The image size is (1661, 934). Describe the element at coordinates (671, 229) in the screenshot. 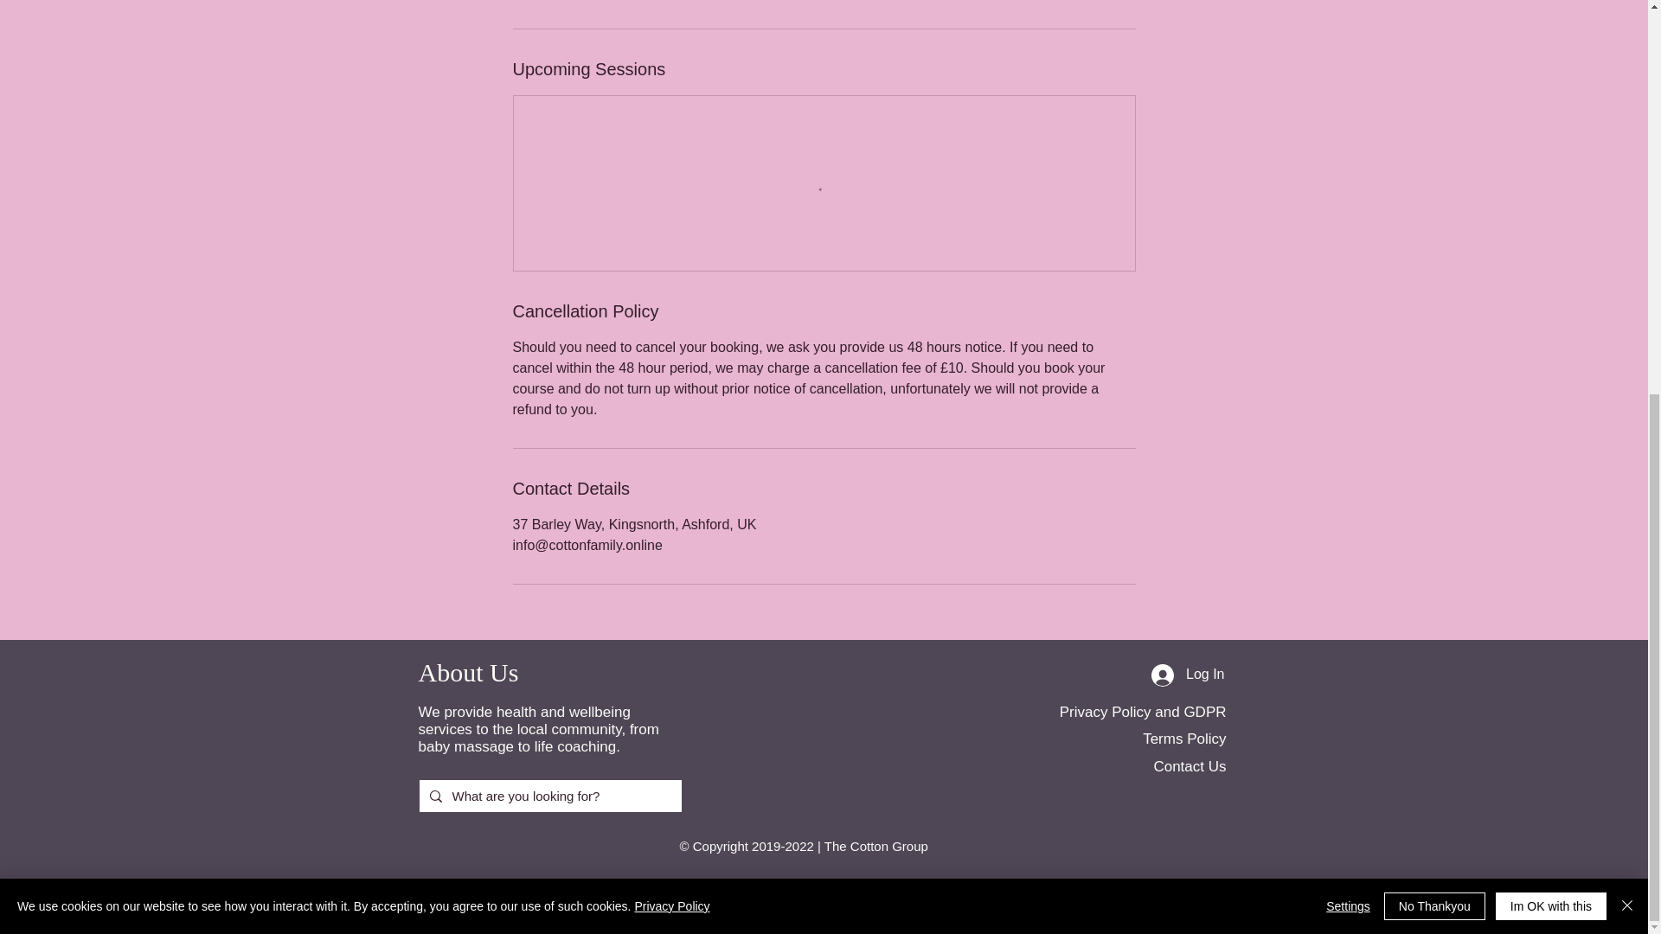

I see `Privacy Policy` at that location.